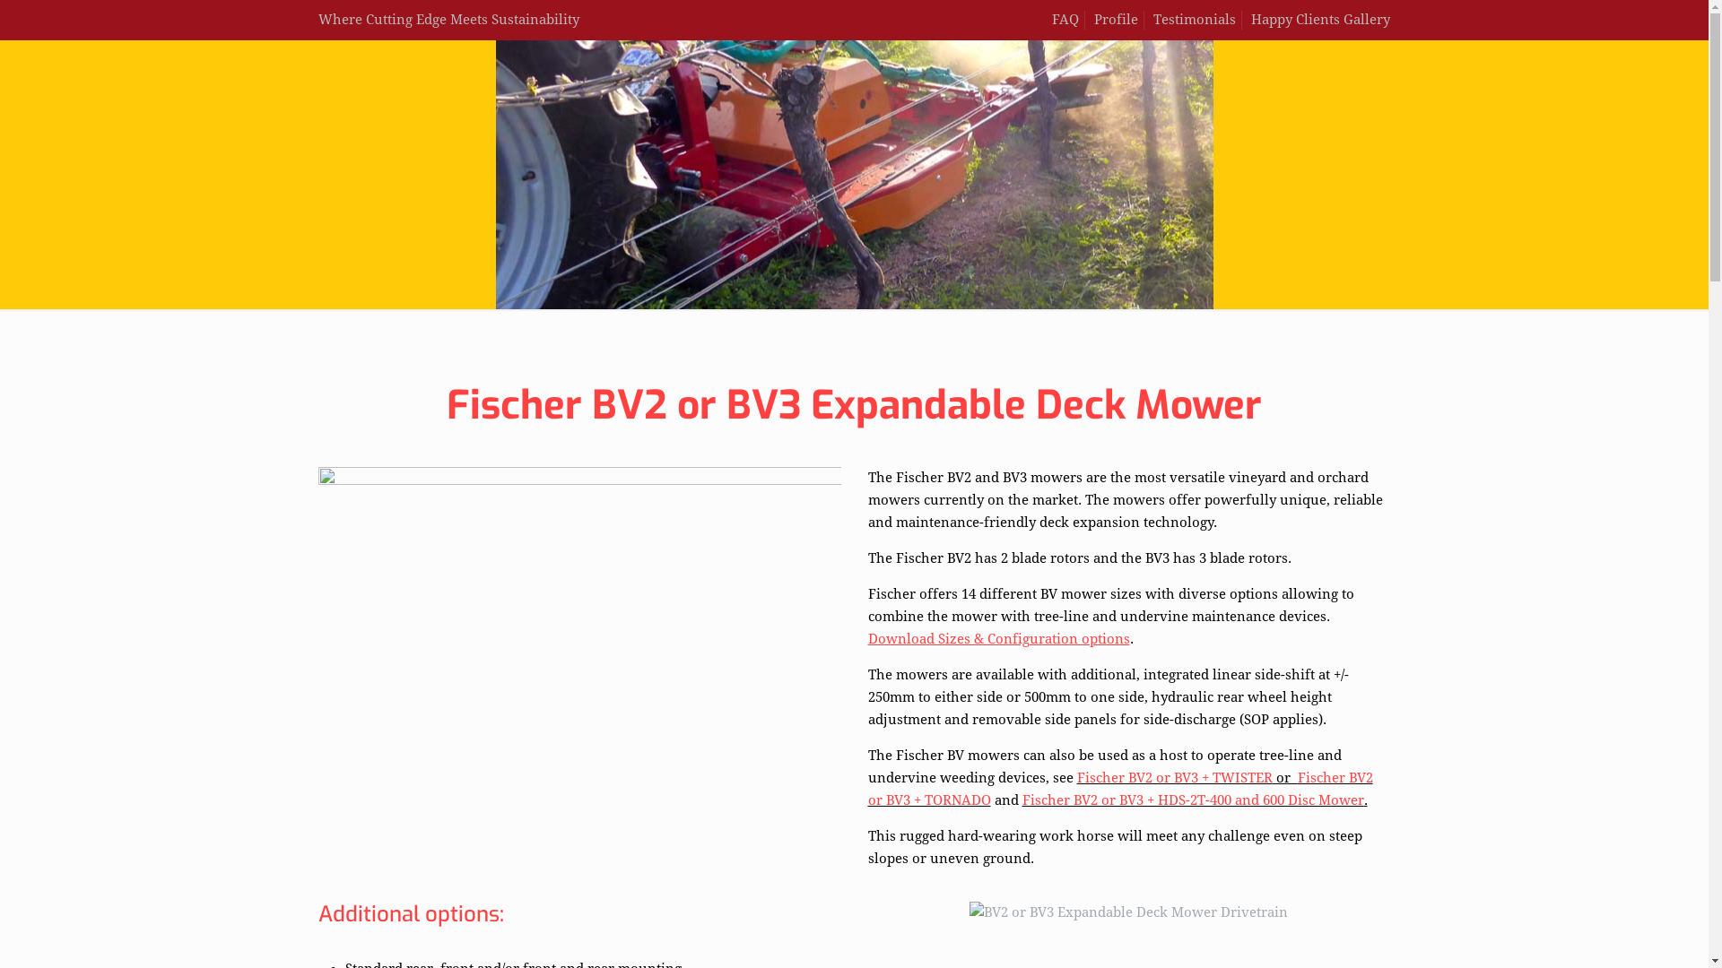 The image size is (1722, 968). Describe the element at coordinates (999, 639) in the screenshot. I see `Download Sizes & Configuration options` at that location.